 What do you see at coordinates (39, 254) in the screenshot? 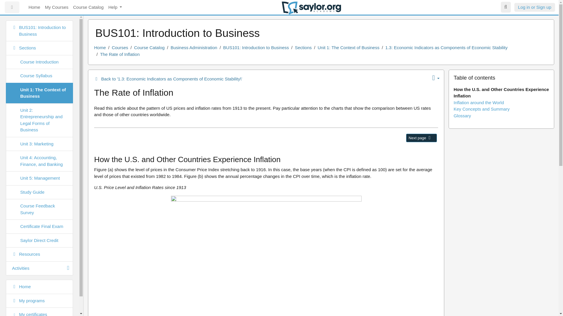
I see `Resources` at bounding box center [39, 254].